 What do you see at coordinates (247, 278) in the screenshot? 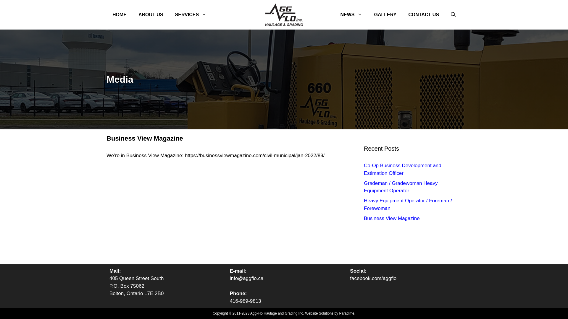
I see `info@aggflo.ca` at bounding box center [247, 278].